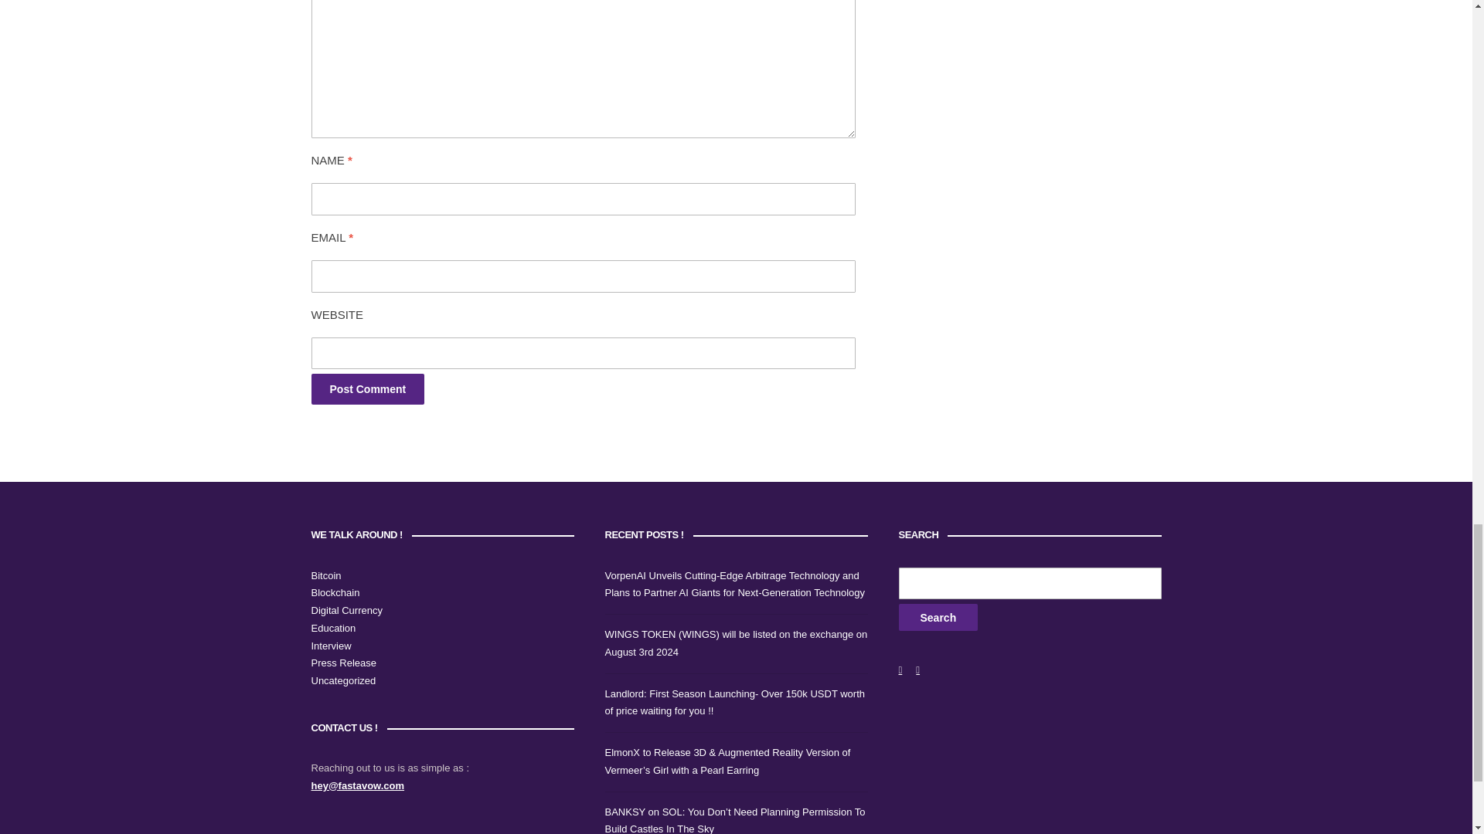 This screenshot has height=834, width=1484. Describe the element at coordinates (367, 388) in the screenshot. I see `Post Comment` at that location.